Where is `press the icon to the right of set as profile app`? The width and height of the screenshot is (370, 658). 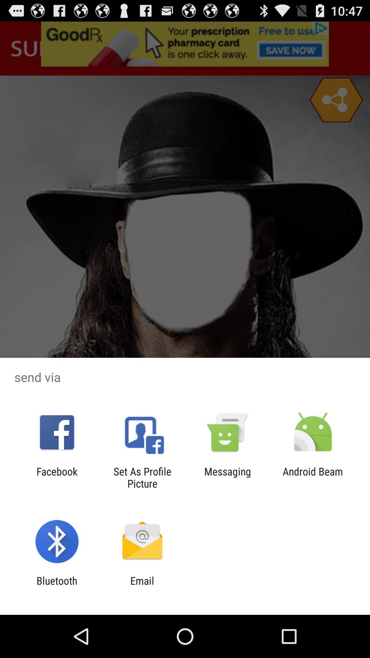
press the icon to the right of set as profile app is located at coordinates (227, 477).